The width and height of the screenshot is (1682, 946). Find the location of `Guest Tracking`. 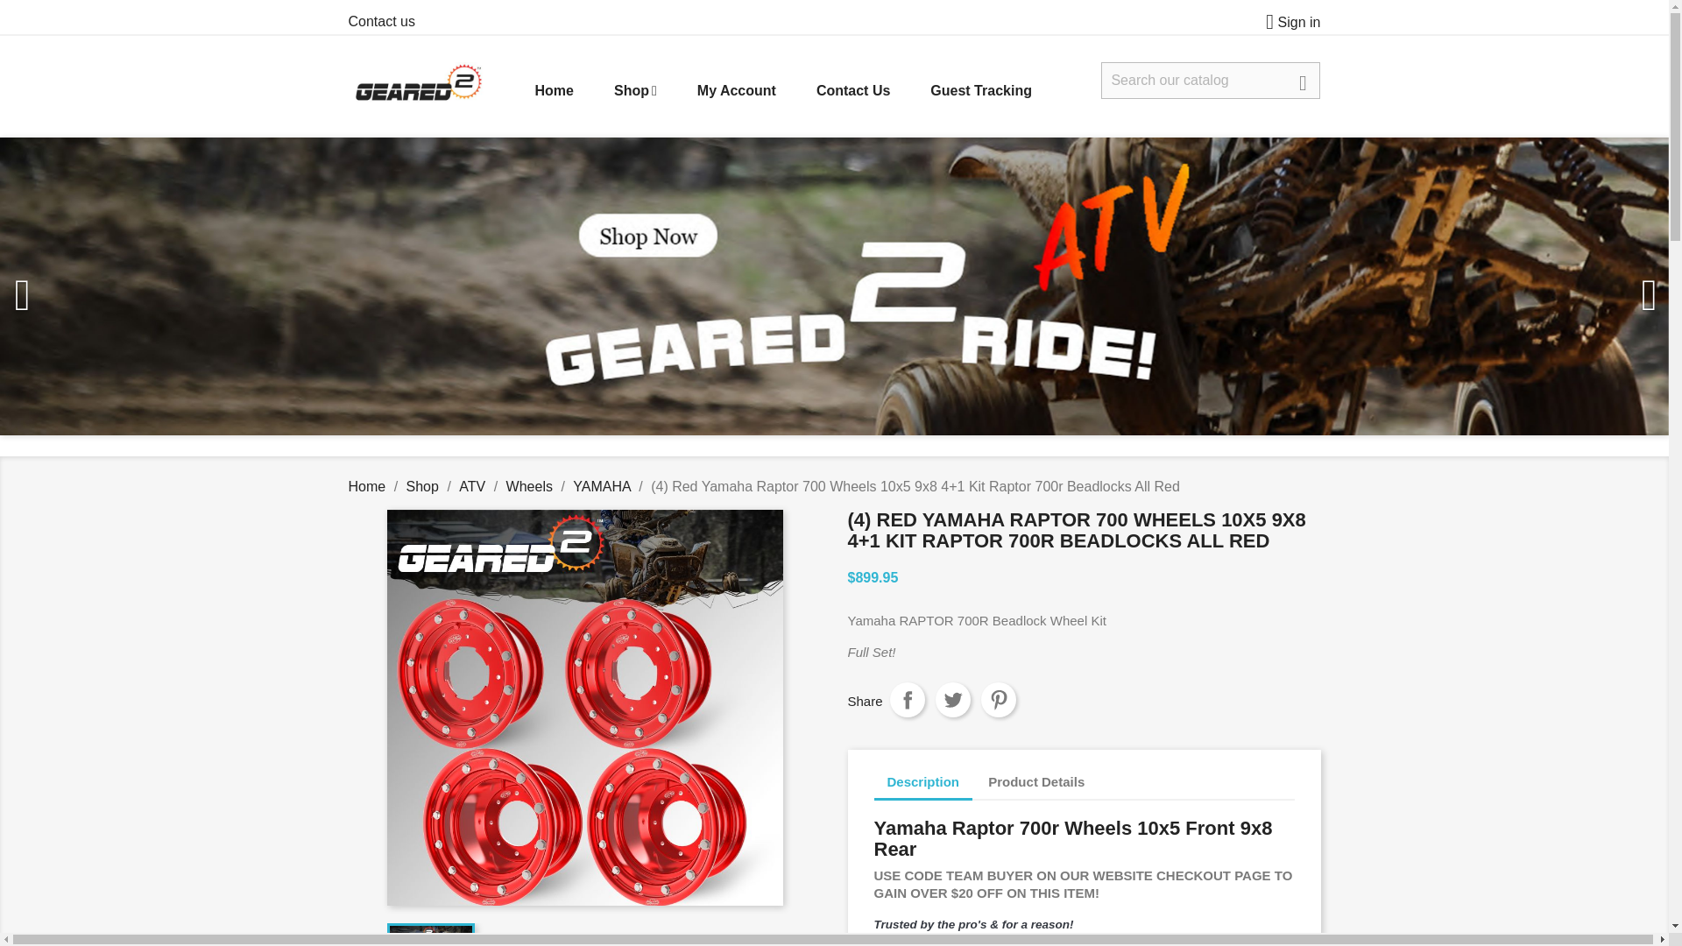

Guest Tracking is located at coordinates (981, 91).